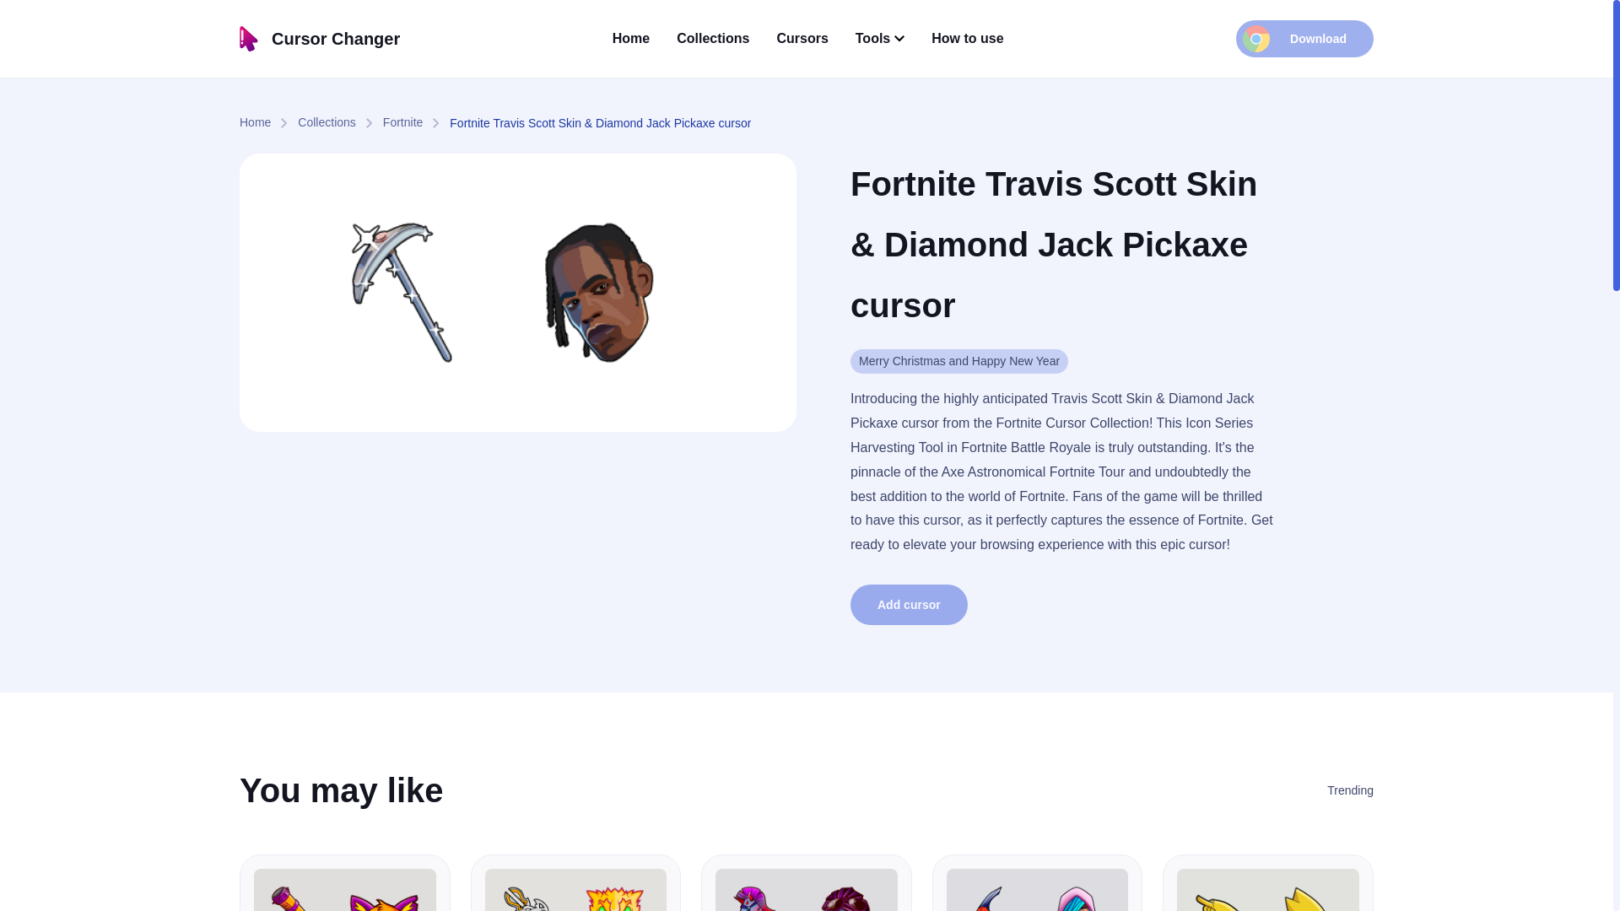 This screenshot has width=1620, height=911. Describe the element at coordinates (416, 121) in the screenshot. I see `Fortnite` at that location.